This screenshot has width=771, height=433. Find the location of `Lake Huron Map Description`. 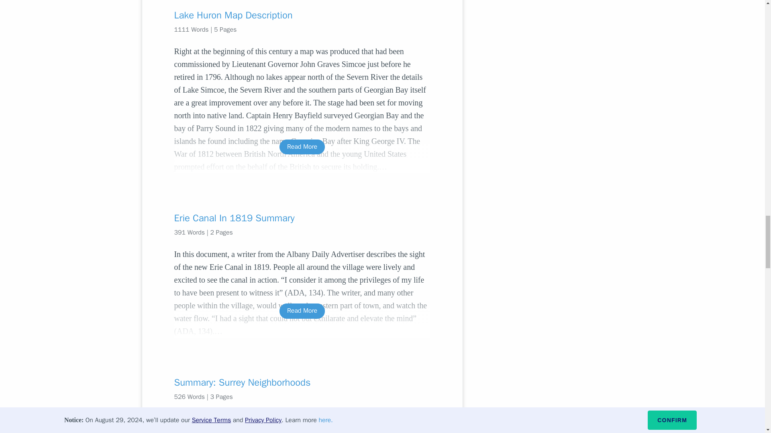

Lake Huron Map Description is located at coordinates (302, 15).